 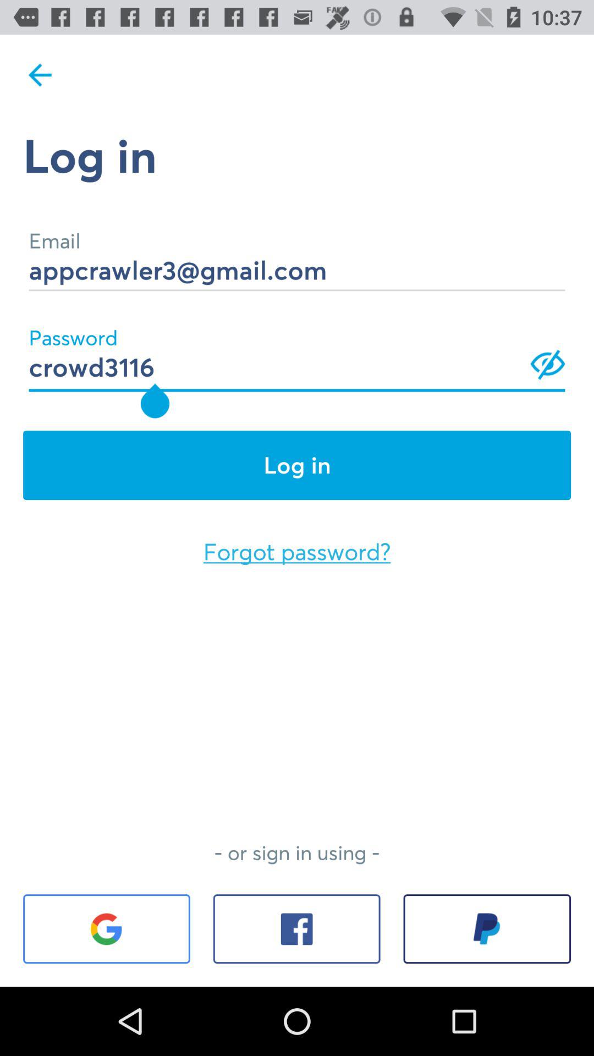 What do you see at coordinates (297, 552) in the screenshot?
I see `turn off the forgot password?` at bounding box center [297, 552].